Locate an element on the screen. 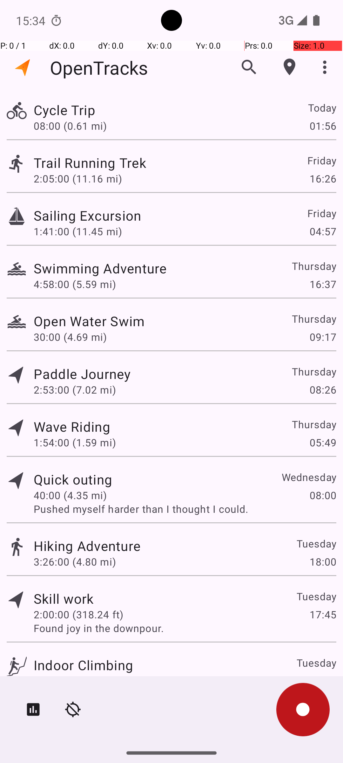 The width and height of the screenshot is (343, 763). 09:17 is located at coordinates (323, 337).